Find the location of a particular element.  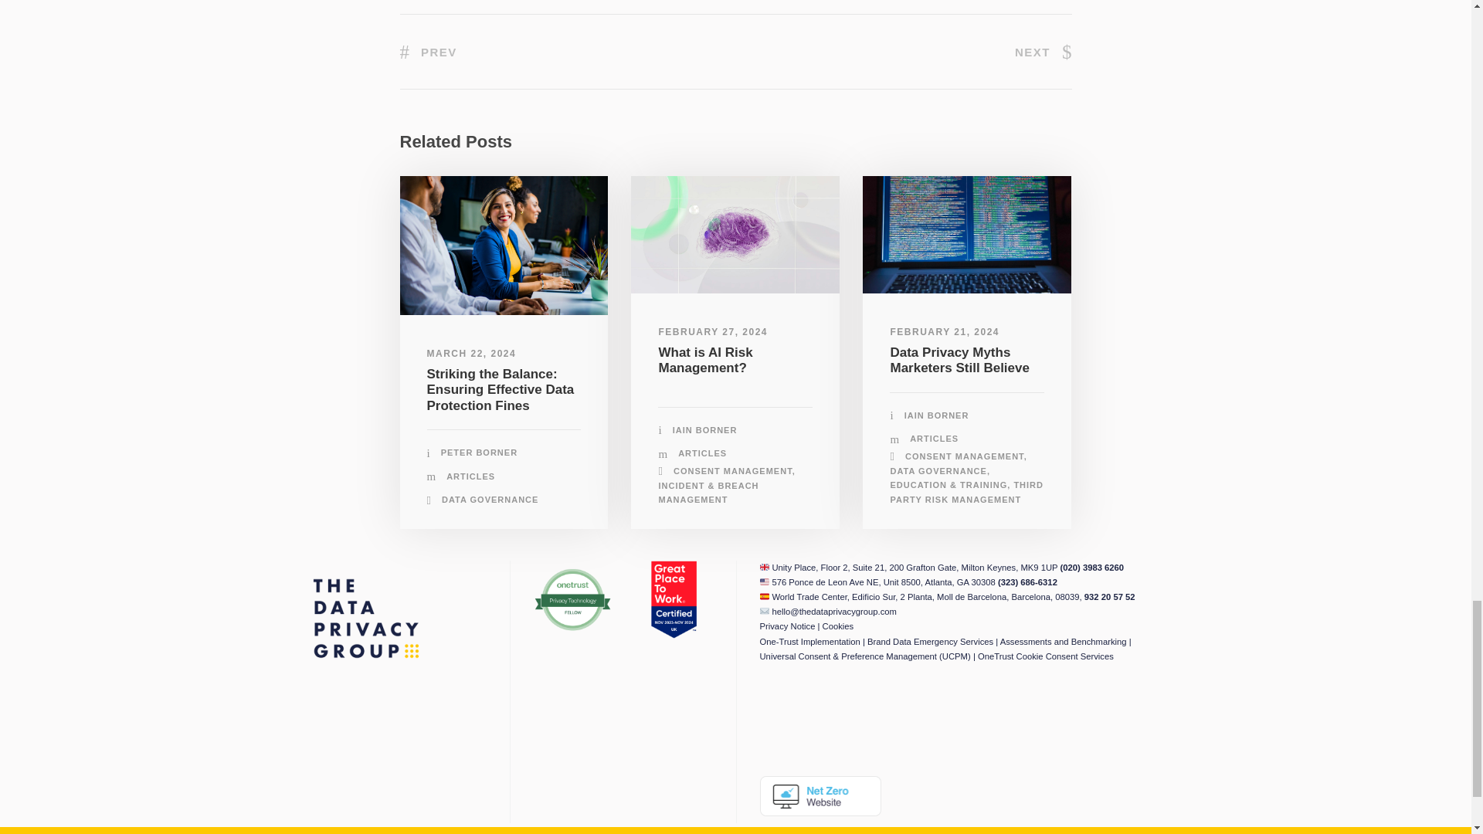

Posts by Peter Borner is located at coordinates (479, 452).